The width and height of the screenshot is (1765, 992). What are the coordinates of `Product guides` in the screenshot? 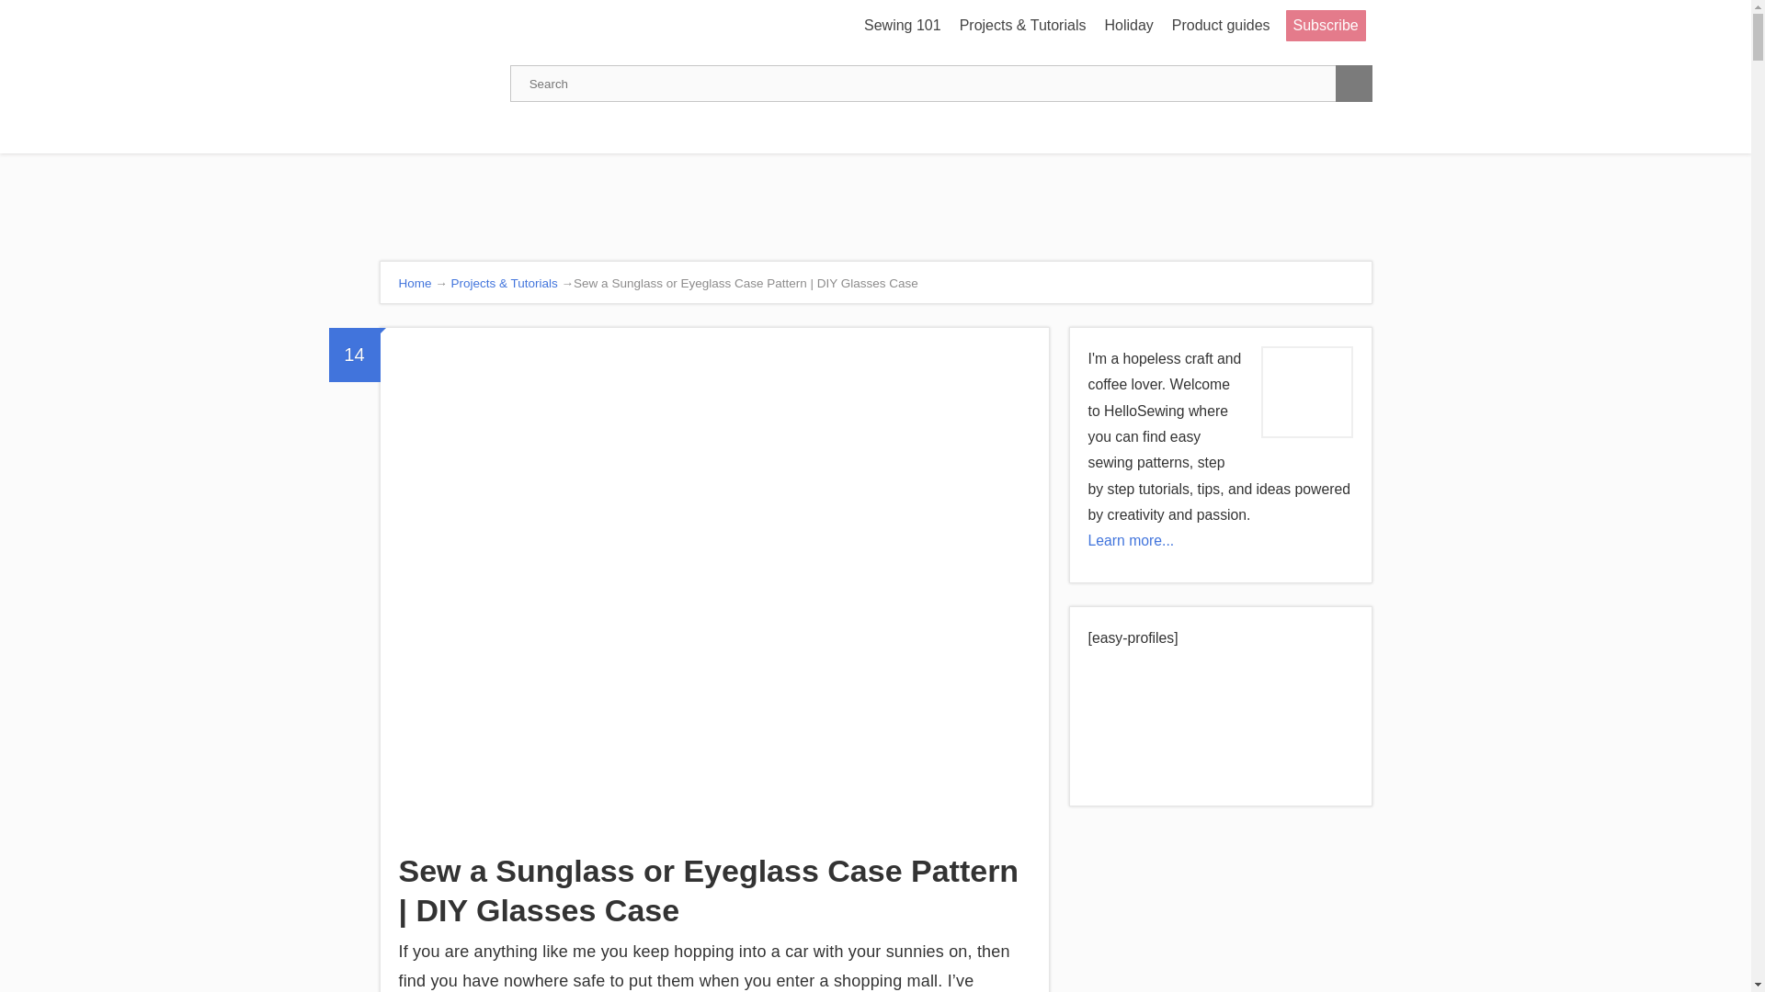 It's located at (1221, 26).